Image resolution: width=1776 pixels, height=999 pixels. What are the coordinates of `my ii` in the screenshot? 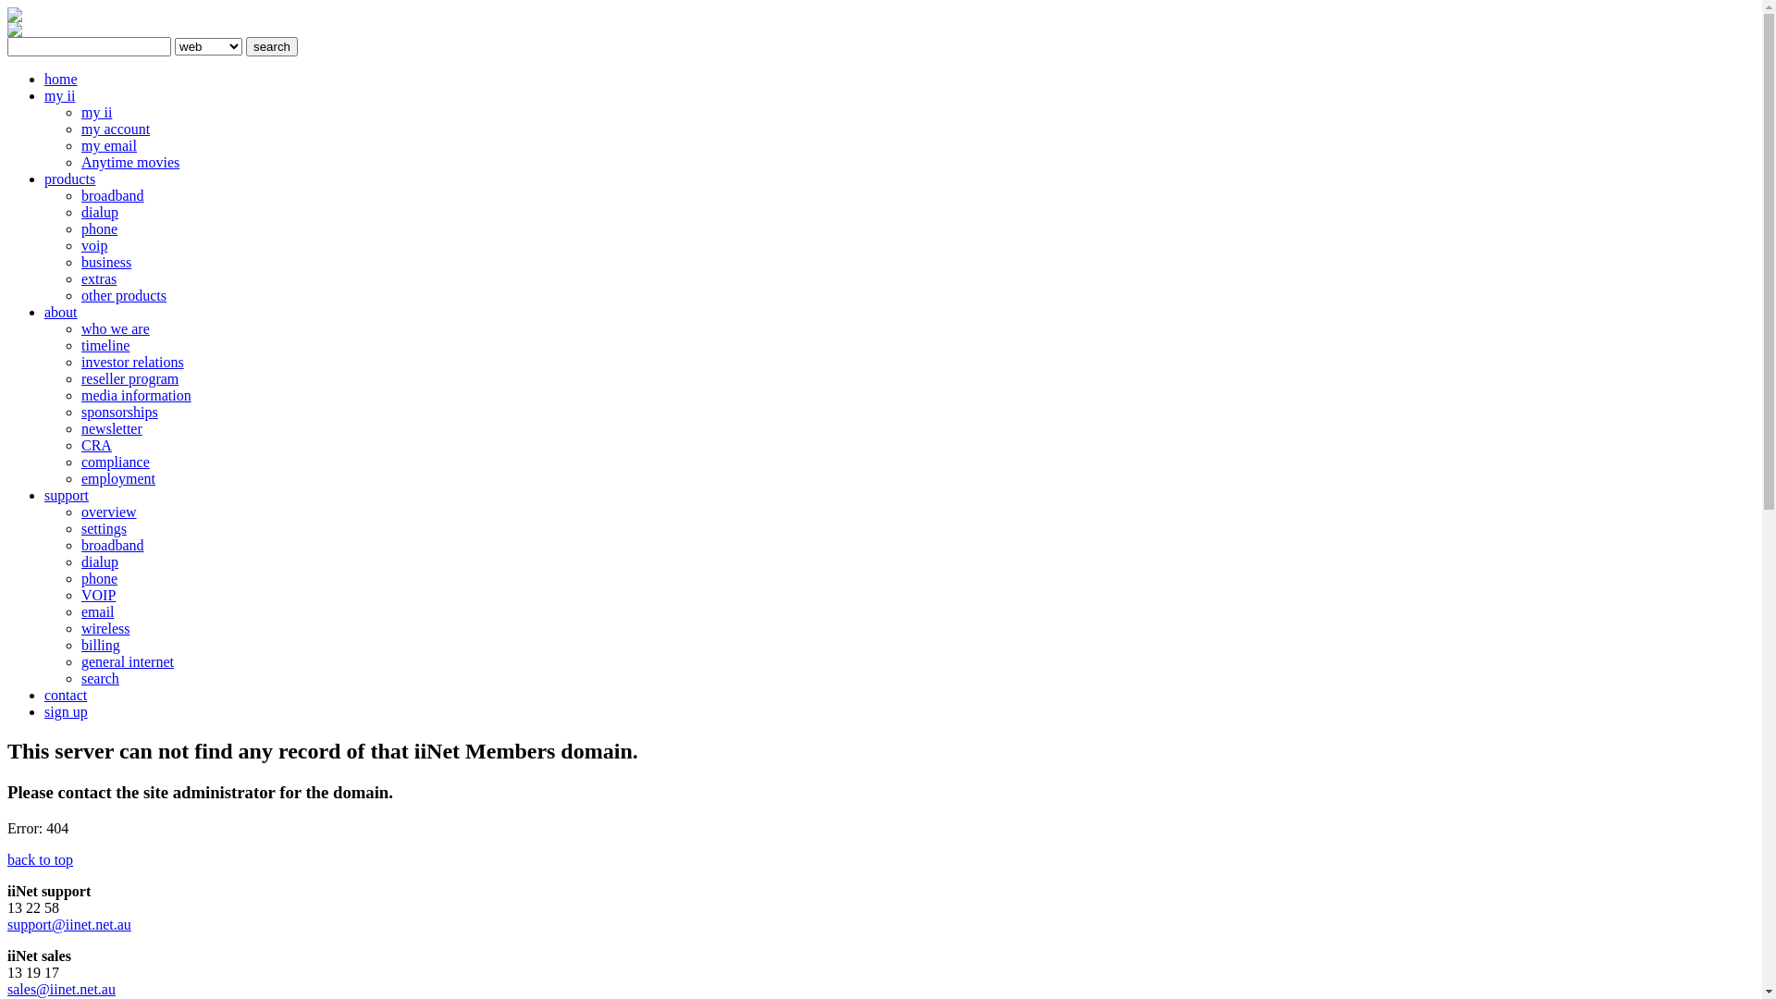 It's located at (96, 113).